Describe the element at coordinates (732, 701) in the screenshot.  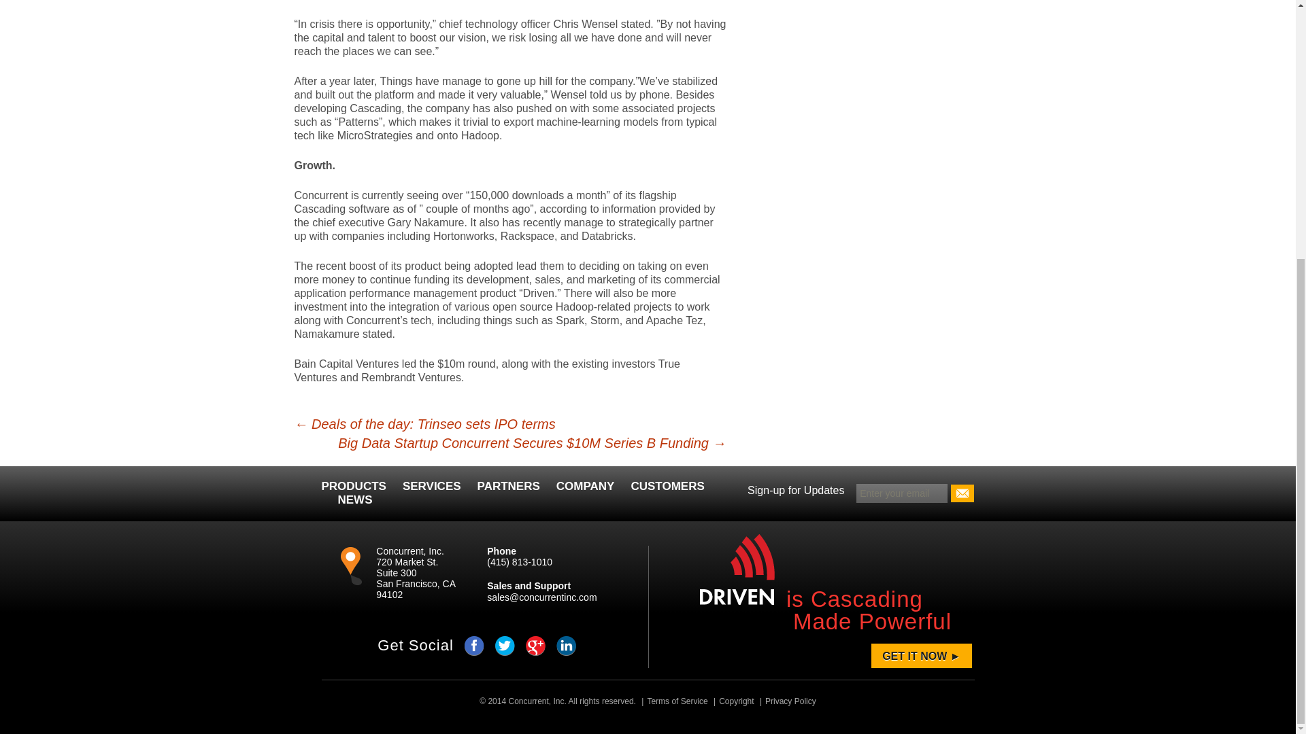
I see `Copyright` at that location.